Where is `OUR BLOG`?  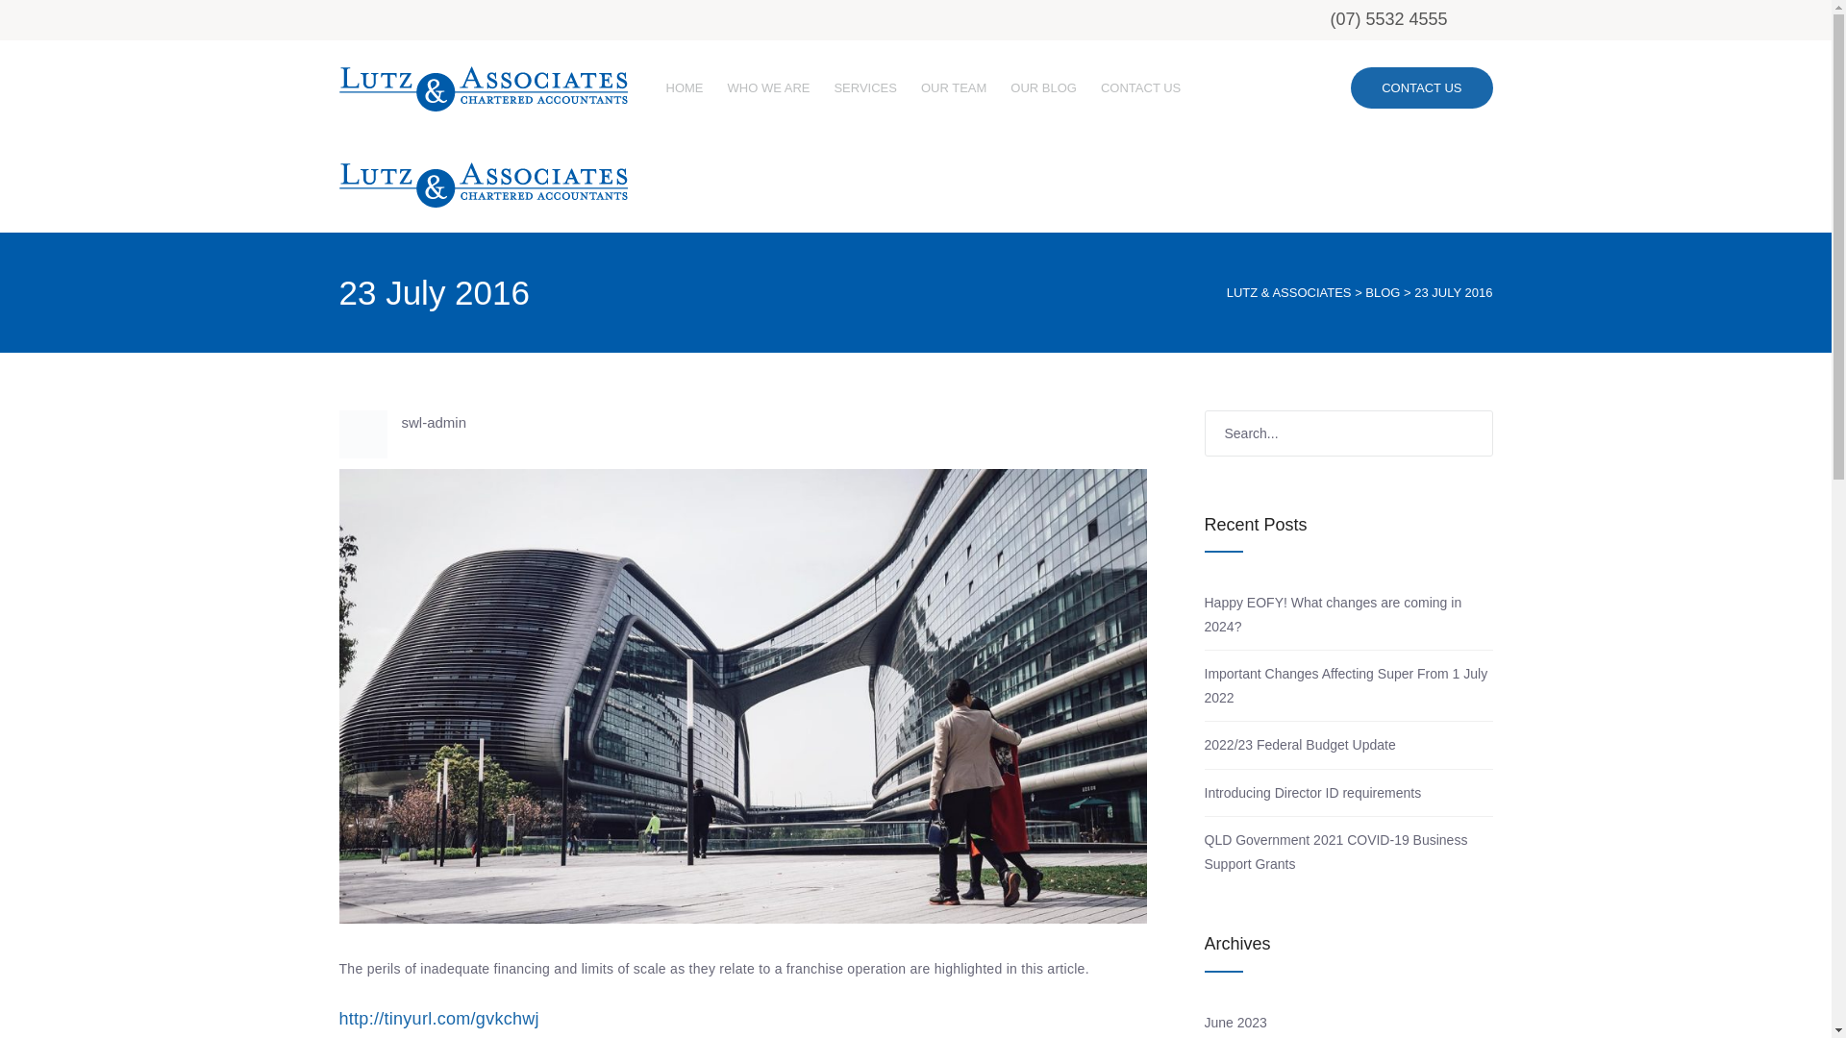
OUR BLOG is located at coordinates (1044, 88).